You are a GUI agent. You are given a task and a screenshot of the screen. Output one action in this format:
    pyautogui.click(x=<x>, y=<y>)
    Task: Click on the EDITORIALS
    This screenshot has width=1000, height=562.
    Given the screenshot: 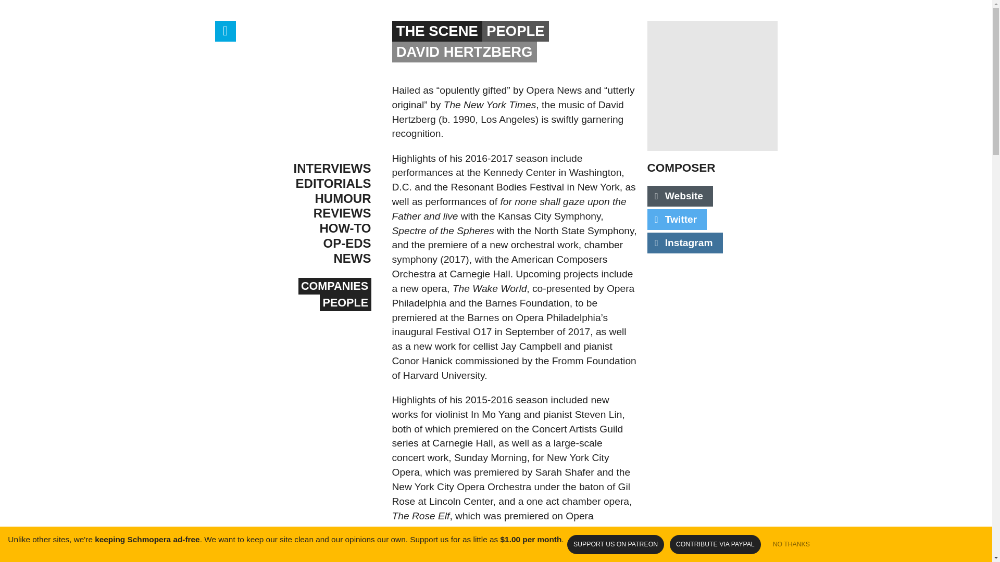 What is the action you would take?
    pyautogui.click(x=306, y=184)
    